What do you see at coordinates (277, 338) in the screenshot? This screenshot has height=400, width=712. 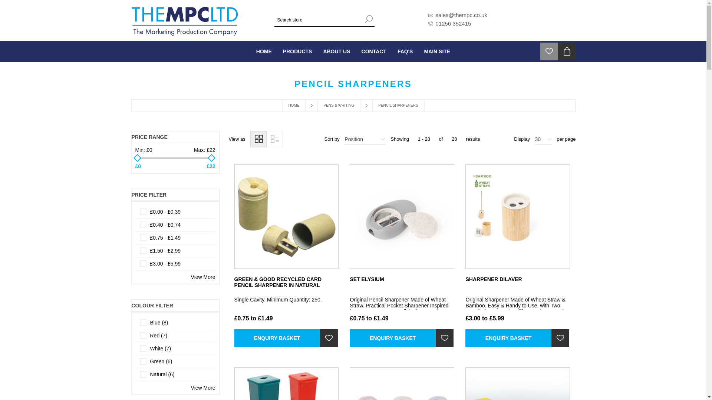 I see `Enquiry Basket` at bounding box center [277, 338].